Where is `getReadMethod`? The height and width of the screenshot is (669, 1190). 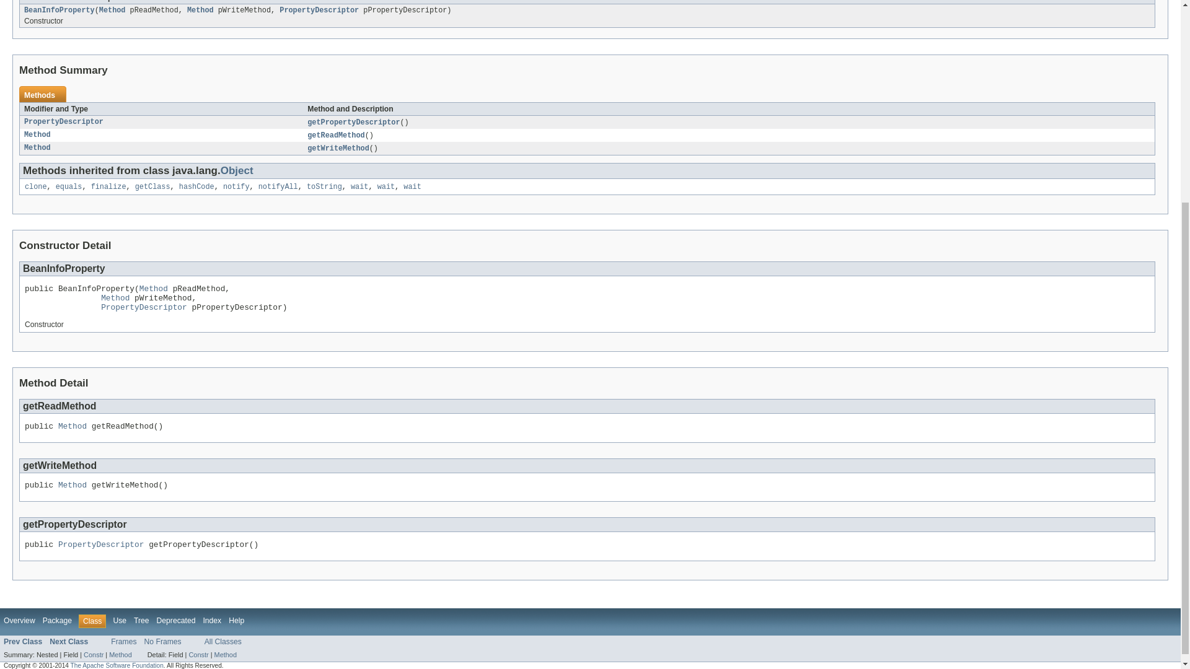 getReadMethod is located at coordinates (335, 135).